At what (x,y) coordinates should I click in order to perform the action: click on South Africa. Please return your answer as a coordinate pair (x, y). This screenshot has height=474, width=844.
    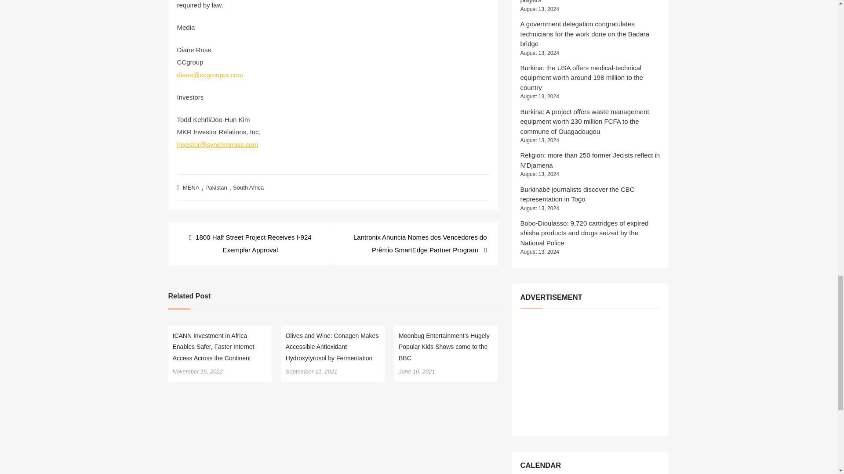
    Looking at the image, I should click on (248, 188).